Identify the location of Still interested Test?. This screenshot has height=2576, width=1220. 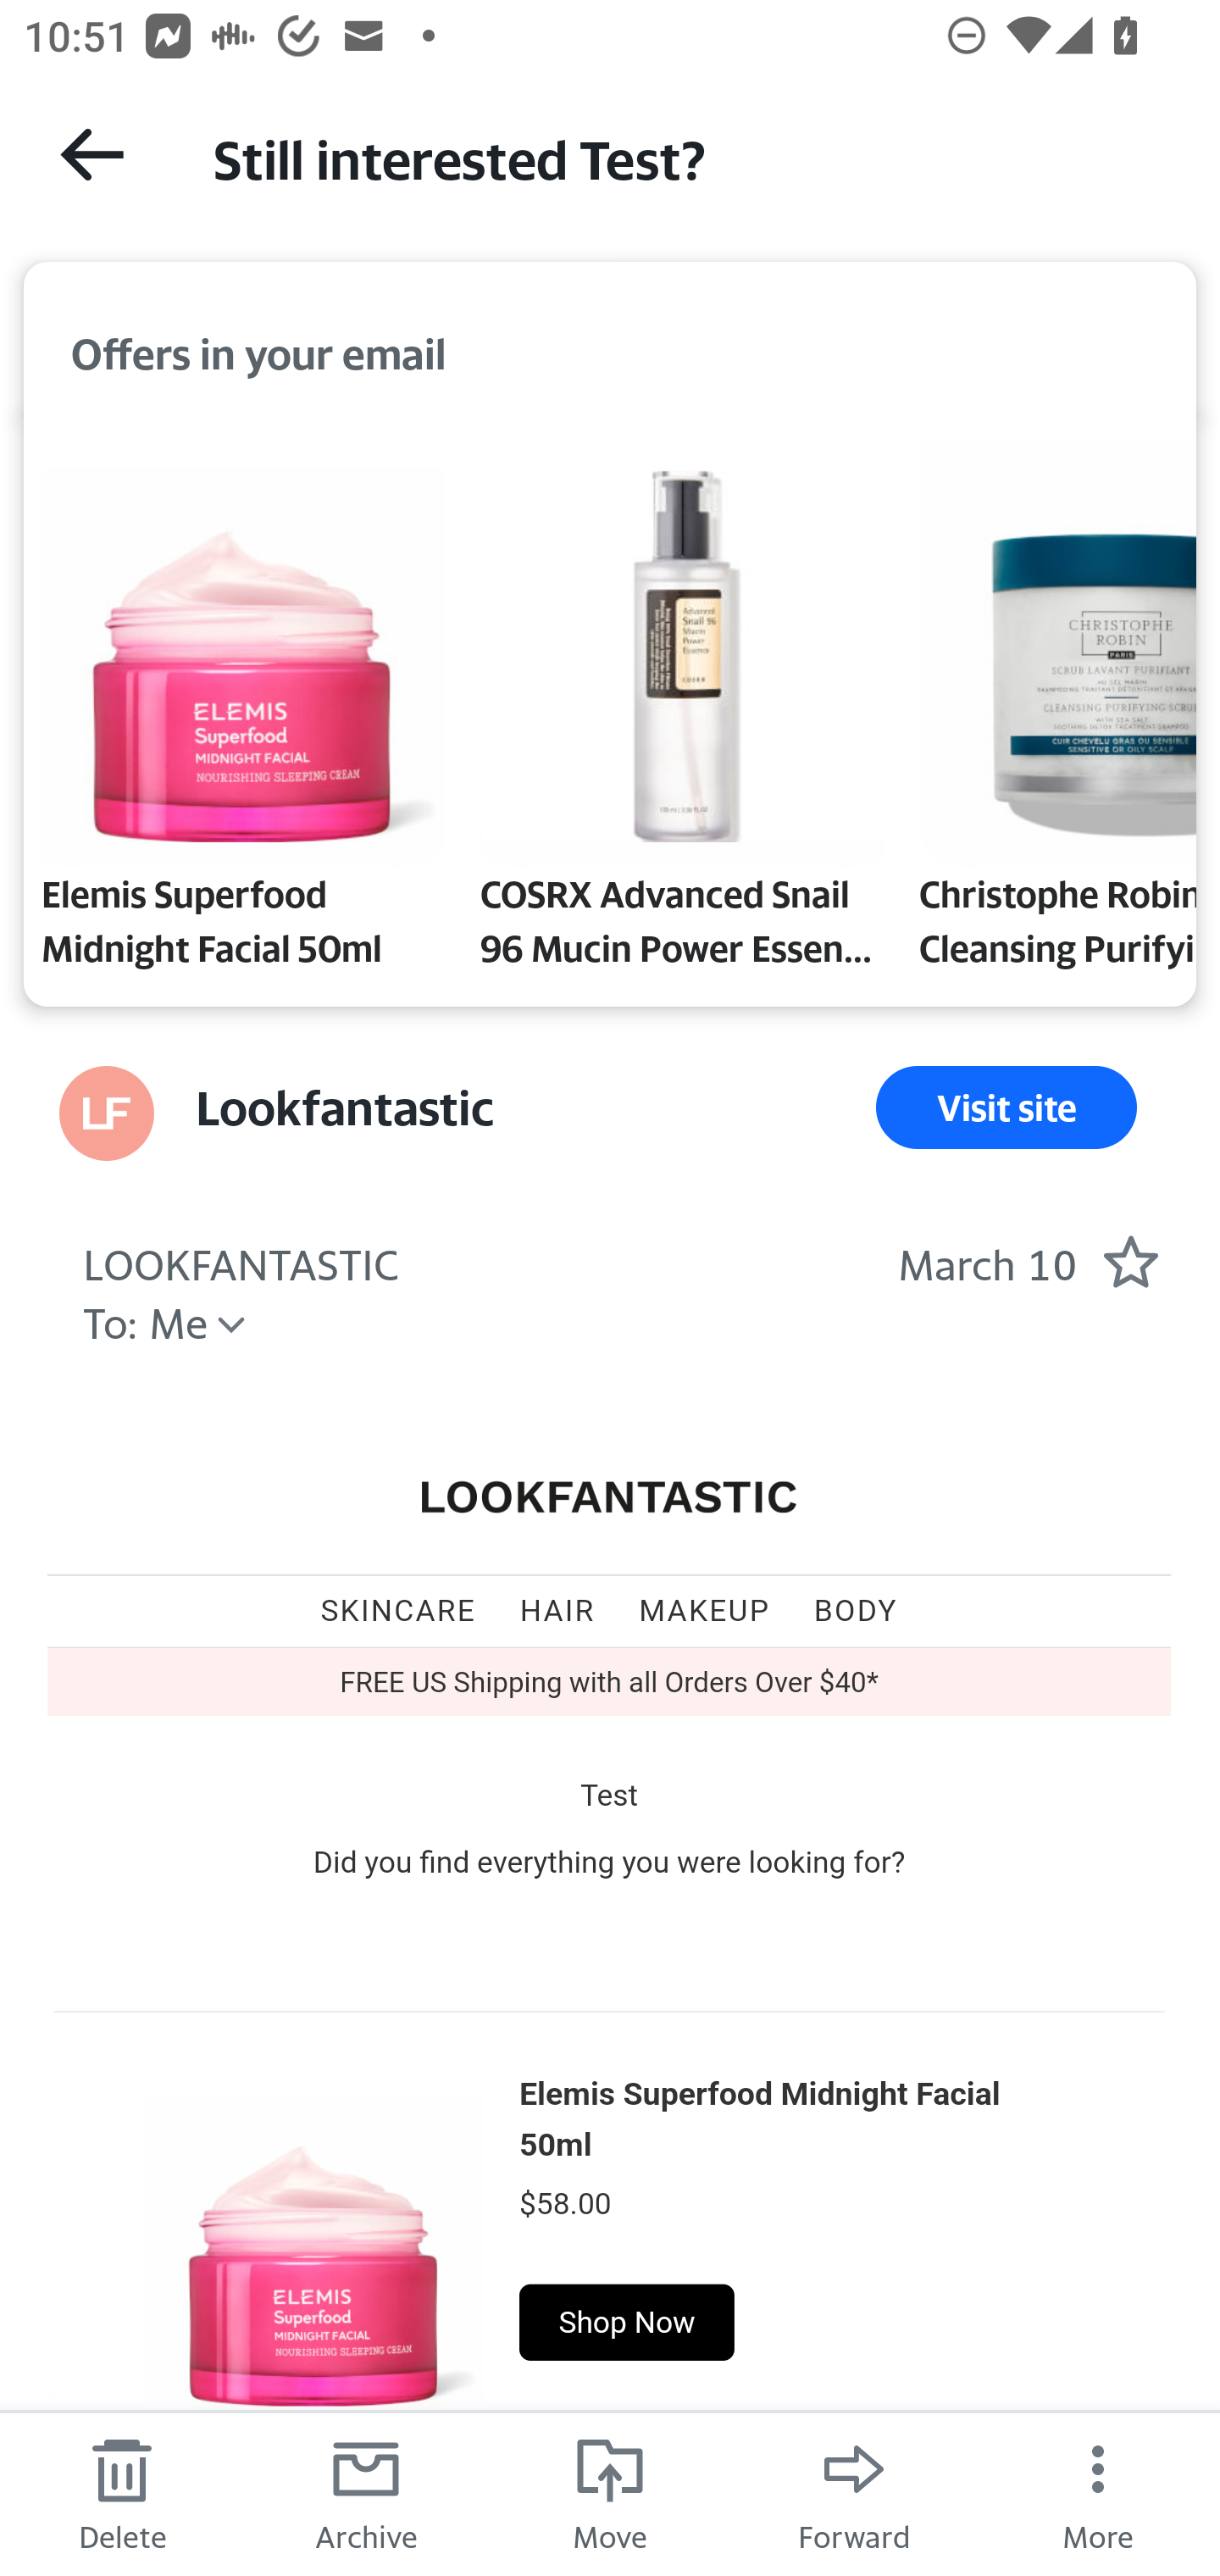
(686, 156).